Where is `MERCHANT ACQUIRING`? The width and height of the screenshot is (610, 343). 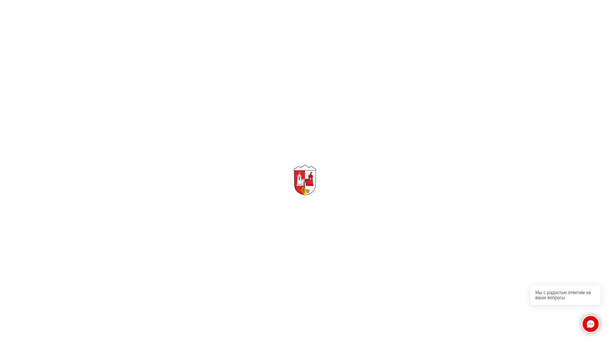
MERCHANT ACQUIRING is located at coordinates (203, 16).